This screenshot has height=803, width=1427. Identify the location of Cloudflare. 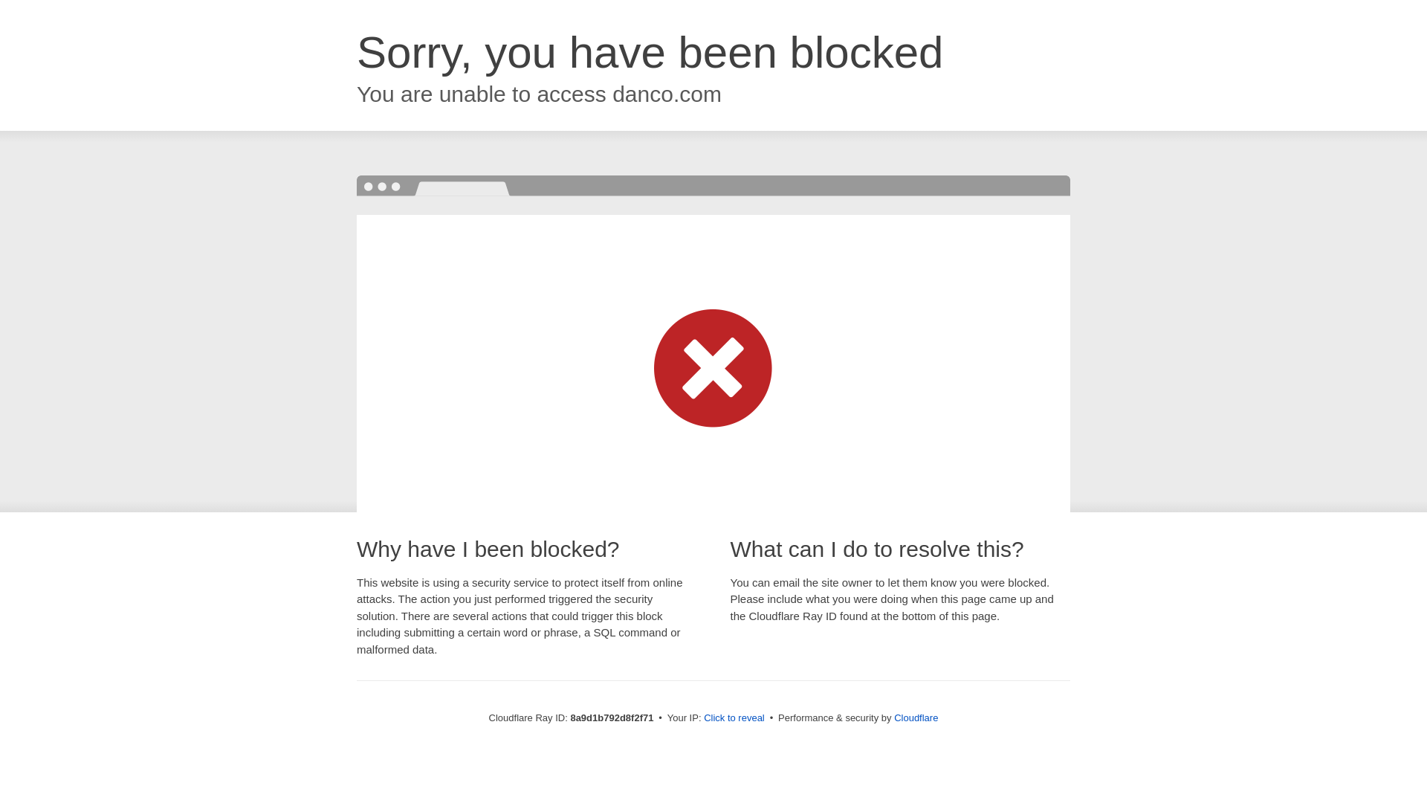
(916, 717).